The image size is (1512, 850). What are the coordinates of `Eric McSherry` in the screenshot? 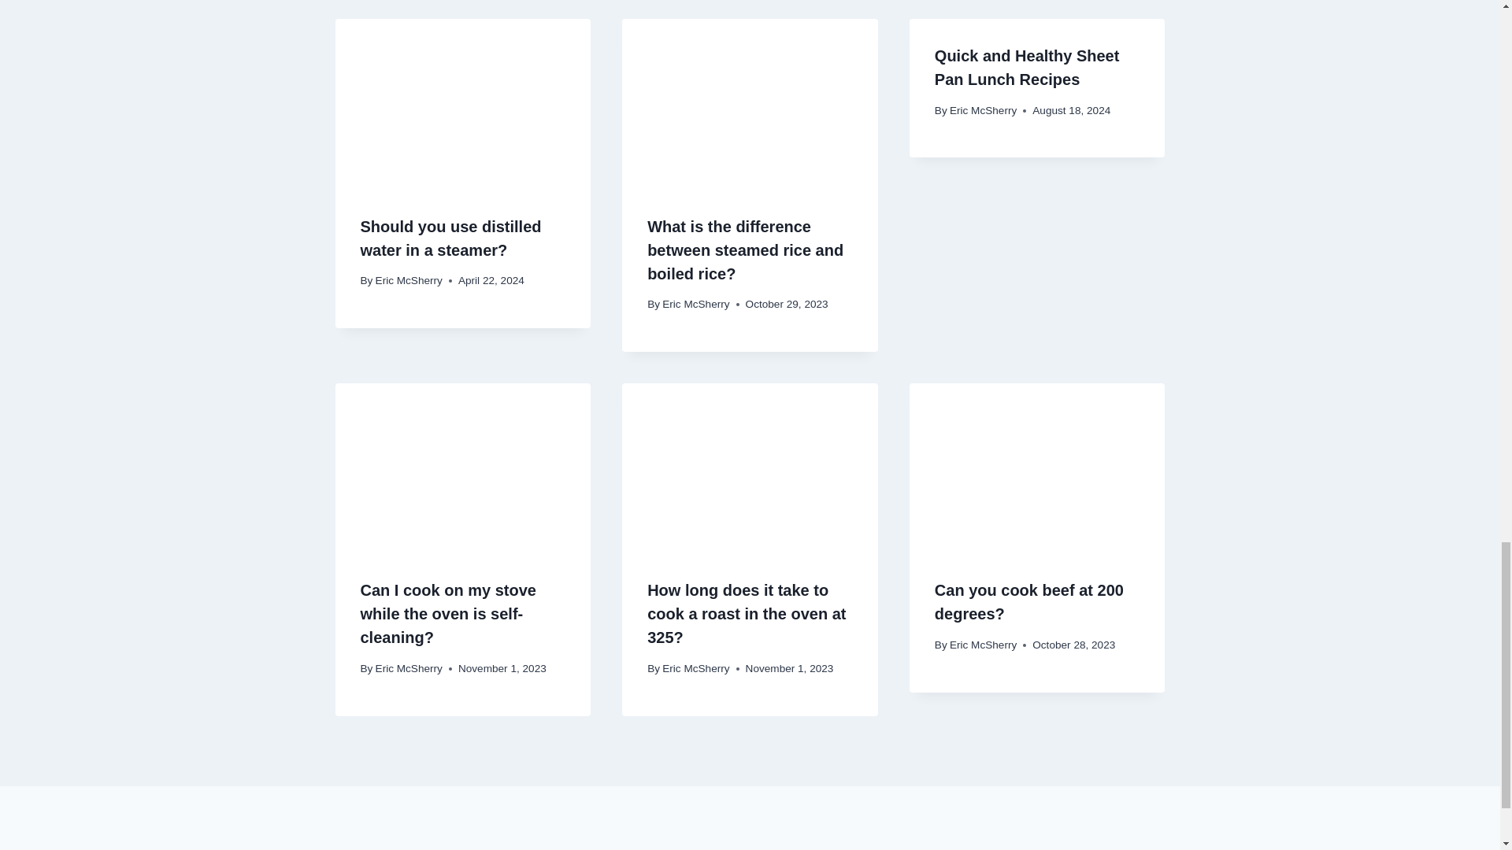 It's located at (409, 669).